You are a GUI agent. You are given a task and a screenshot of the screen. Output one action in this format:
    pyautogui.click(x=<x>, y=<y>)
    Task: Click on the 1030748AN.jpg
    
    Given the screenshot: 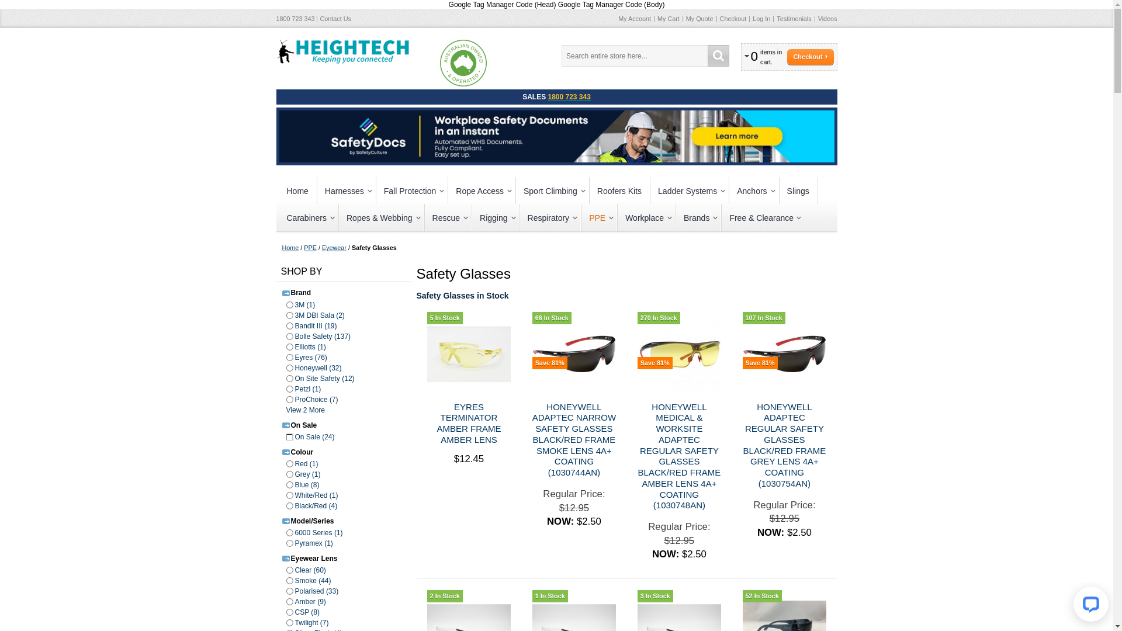 What is the action you would take?
    pyautogui.click(x=680, y=354)
    